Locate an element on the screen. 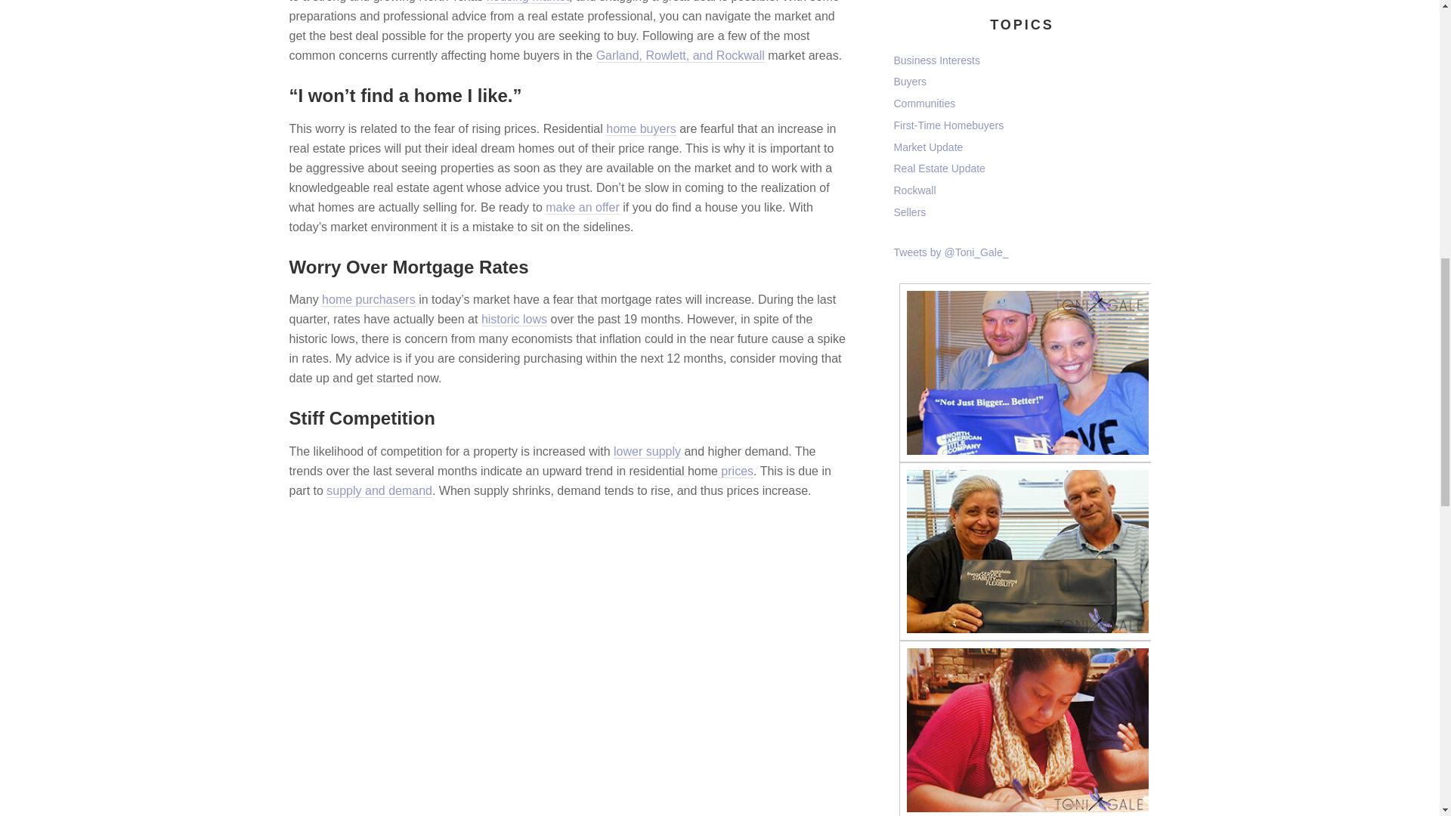 Image resolution: width=1451 pixels, height=816 pixels. What to Evaluate When Making A Purchase Offer is located at coordinates (582, 207).